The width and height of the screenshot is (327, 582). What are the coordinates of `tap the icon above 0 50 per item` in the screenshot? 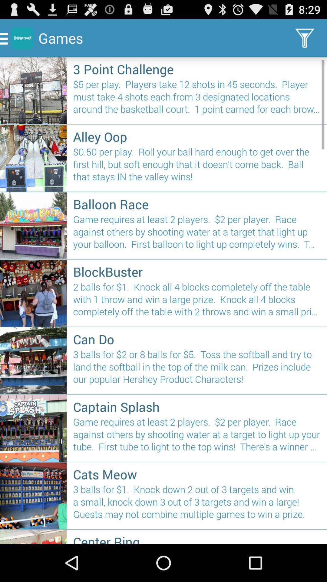 It's located at (197, 136).